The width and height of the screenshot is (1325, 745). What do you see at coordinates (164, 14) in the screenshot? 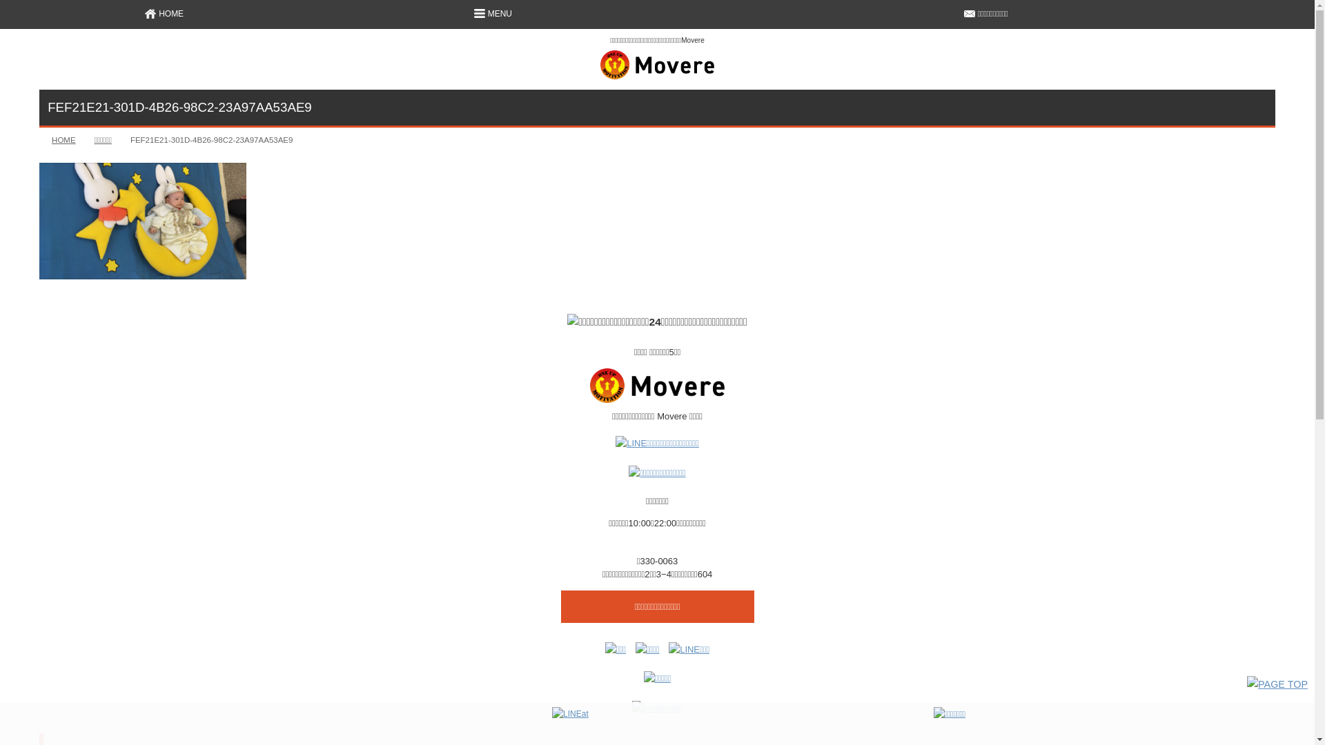
I see `HOME` at bounding box center [164, 14].